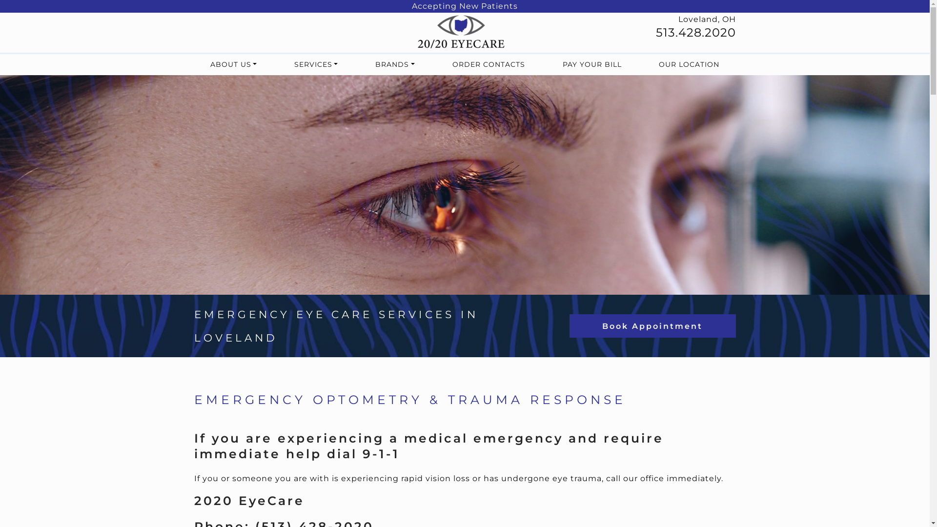 The image size is (937, 527). I want to click on OUR LOCATION, so click(689, 64).